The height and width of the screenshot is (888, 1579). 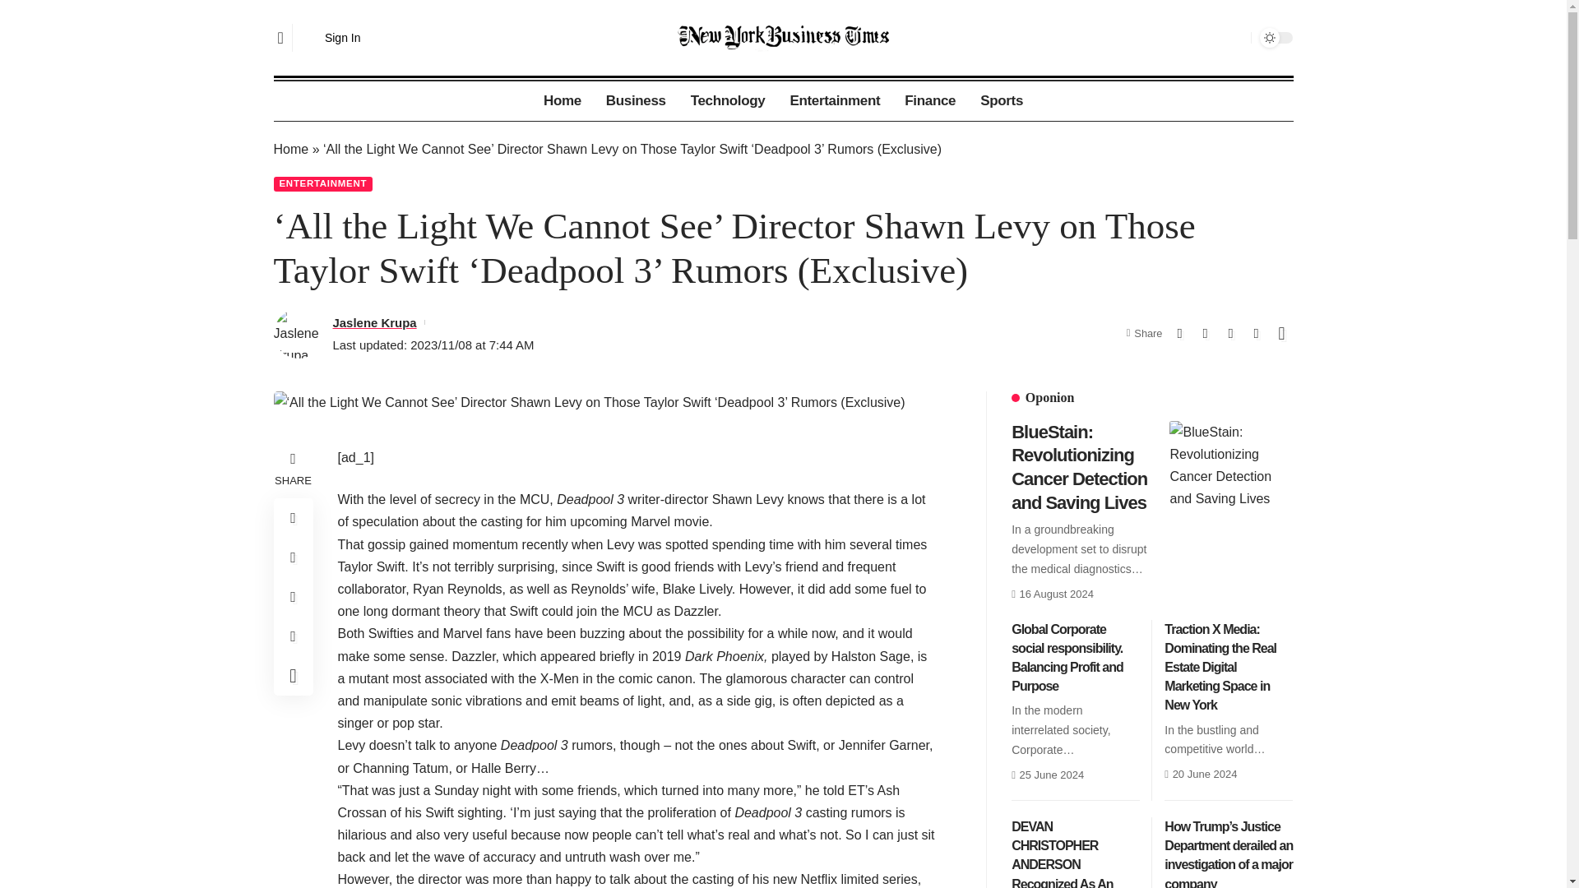 I want to click on Finance, so click(x=929, y=100).